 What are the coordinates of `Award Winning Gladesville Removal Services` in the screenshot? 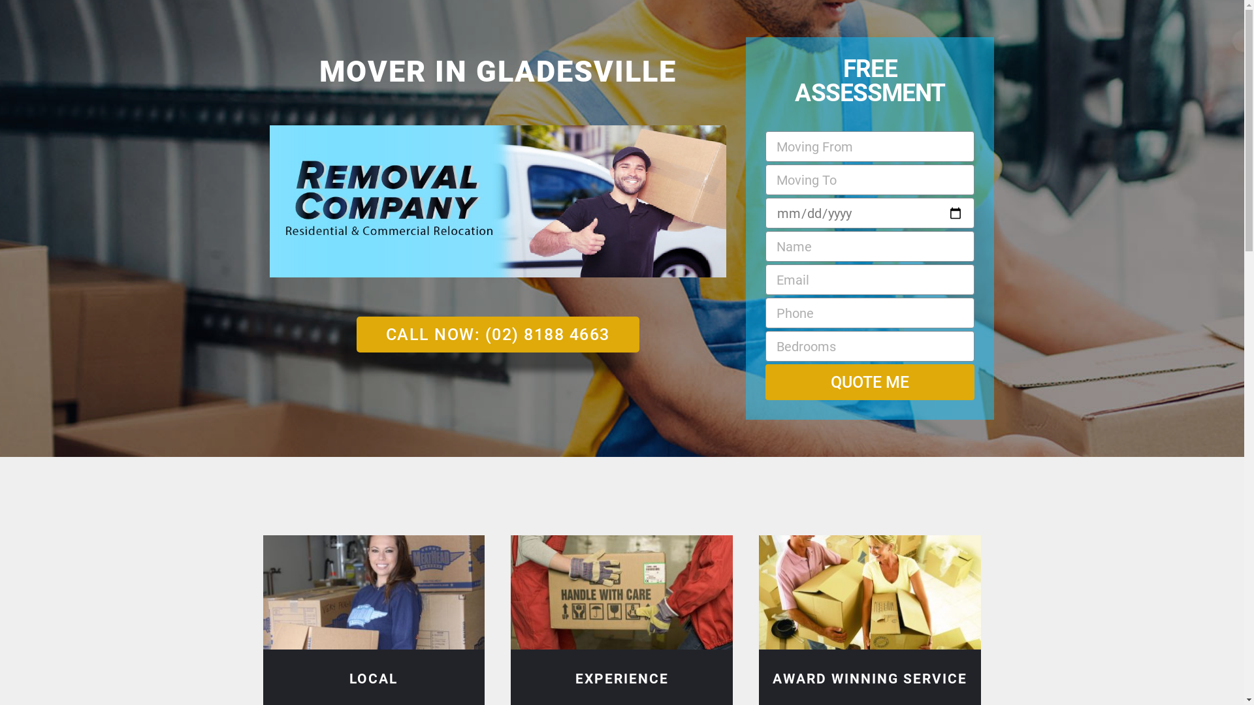 It's located at (870, 593).